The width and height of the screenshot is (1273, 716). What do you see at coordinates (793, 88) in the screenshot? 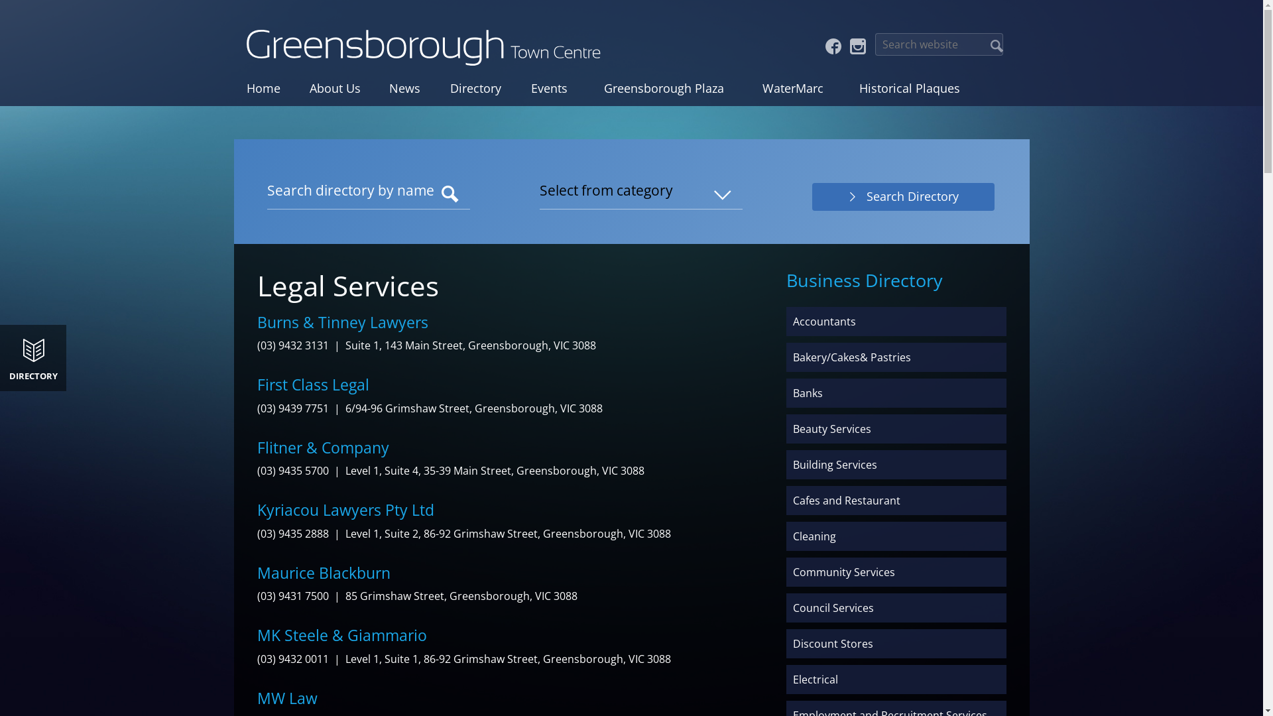
I see `WaterMarc` at bounding box center [793, 88].